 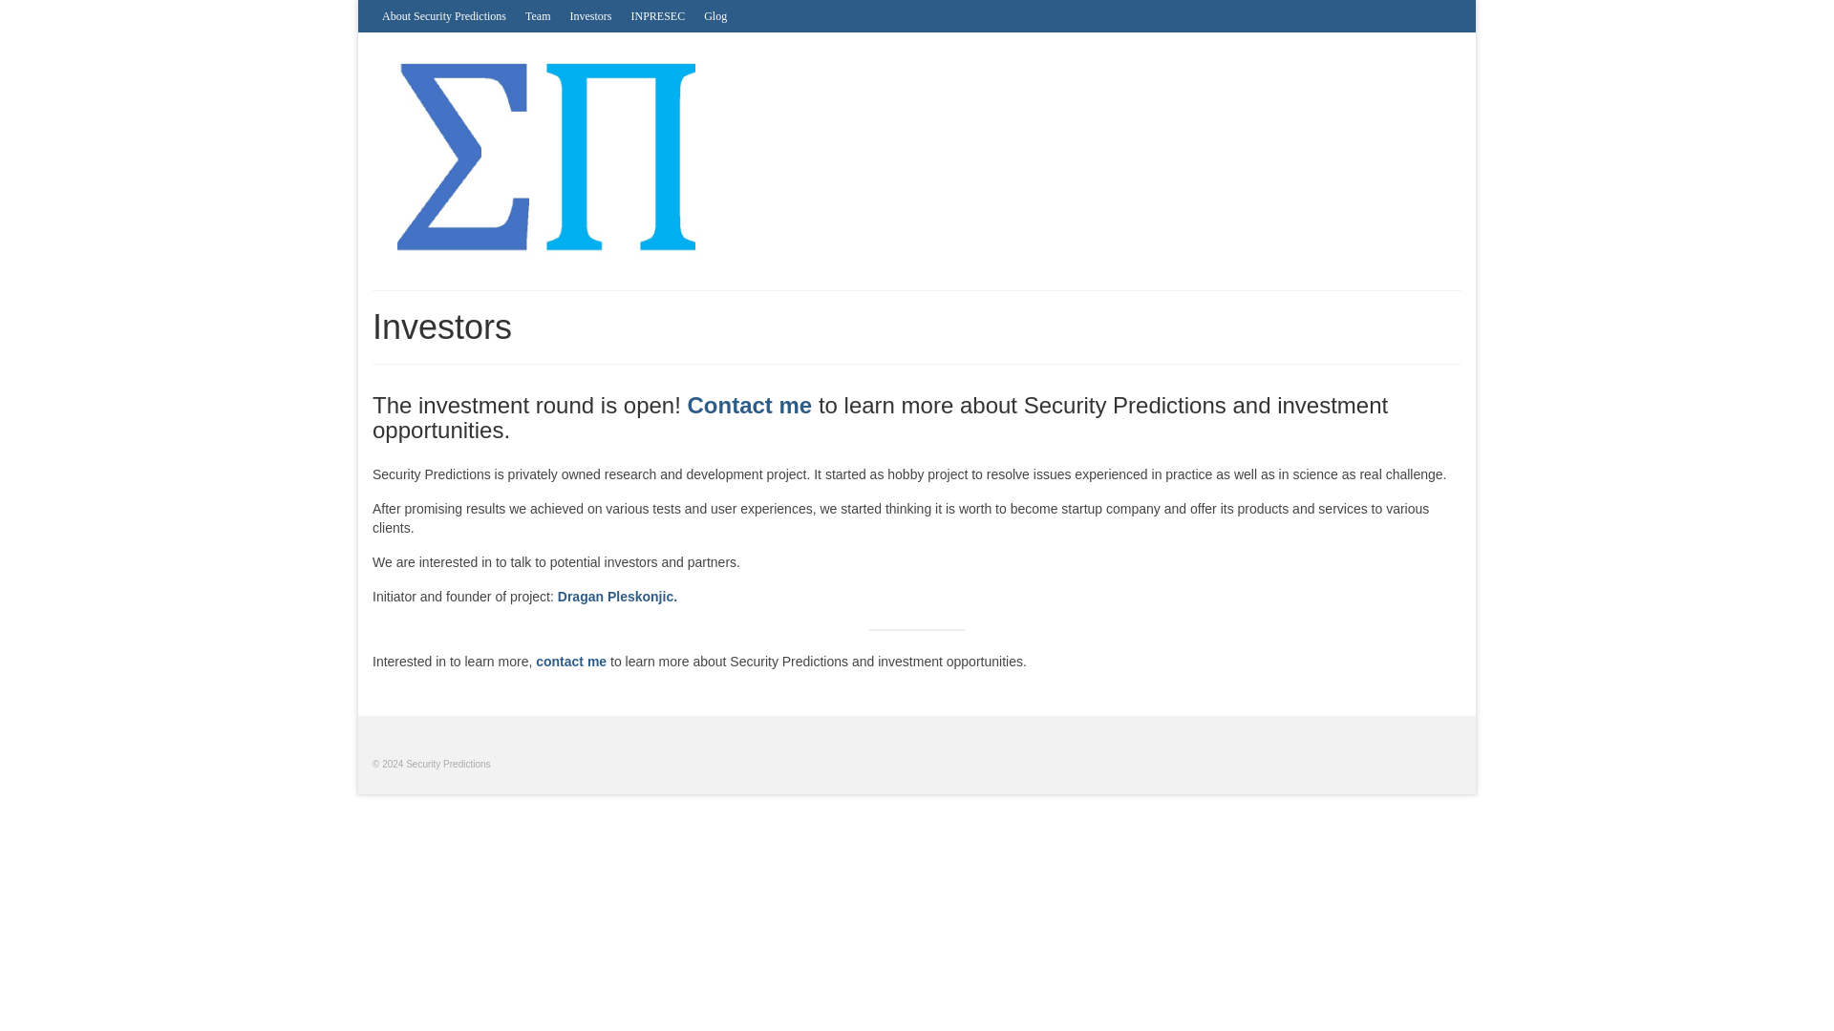 What do you see at coordinates (590, 15) in the screenshot?
I see `Investors` at bounding box center [590, 15].